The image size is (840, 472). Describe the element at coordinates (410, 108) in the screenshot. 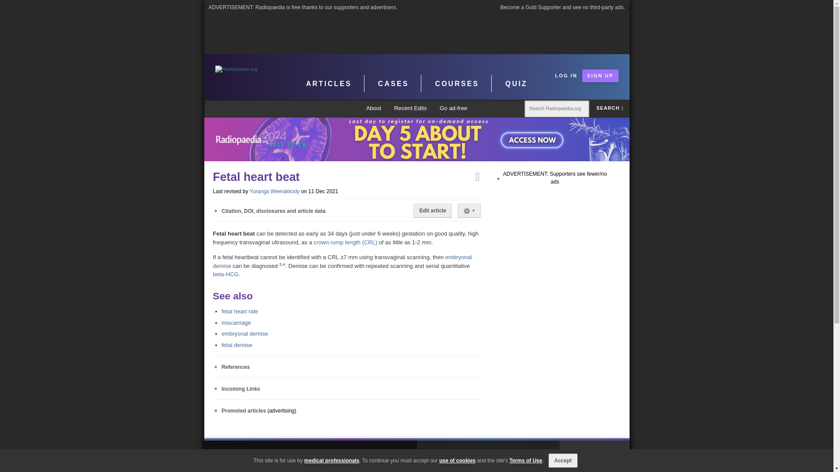

I see `Recent Edits` at that location.